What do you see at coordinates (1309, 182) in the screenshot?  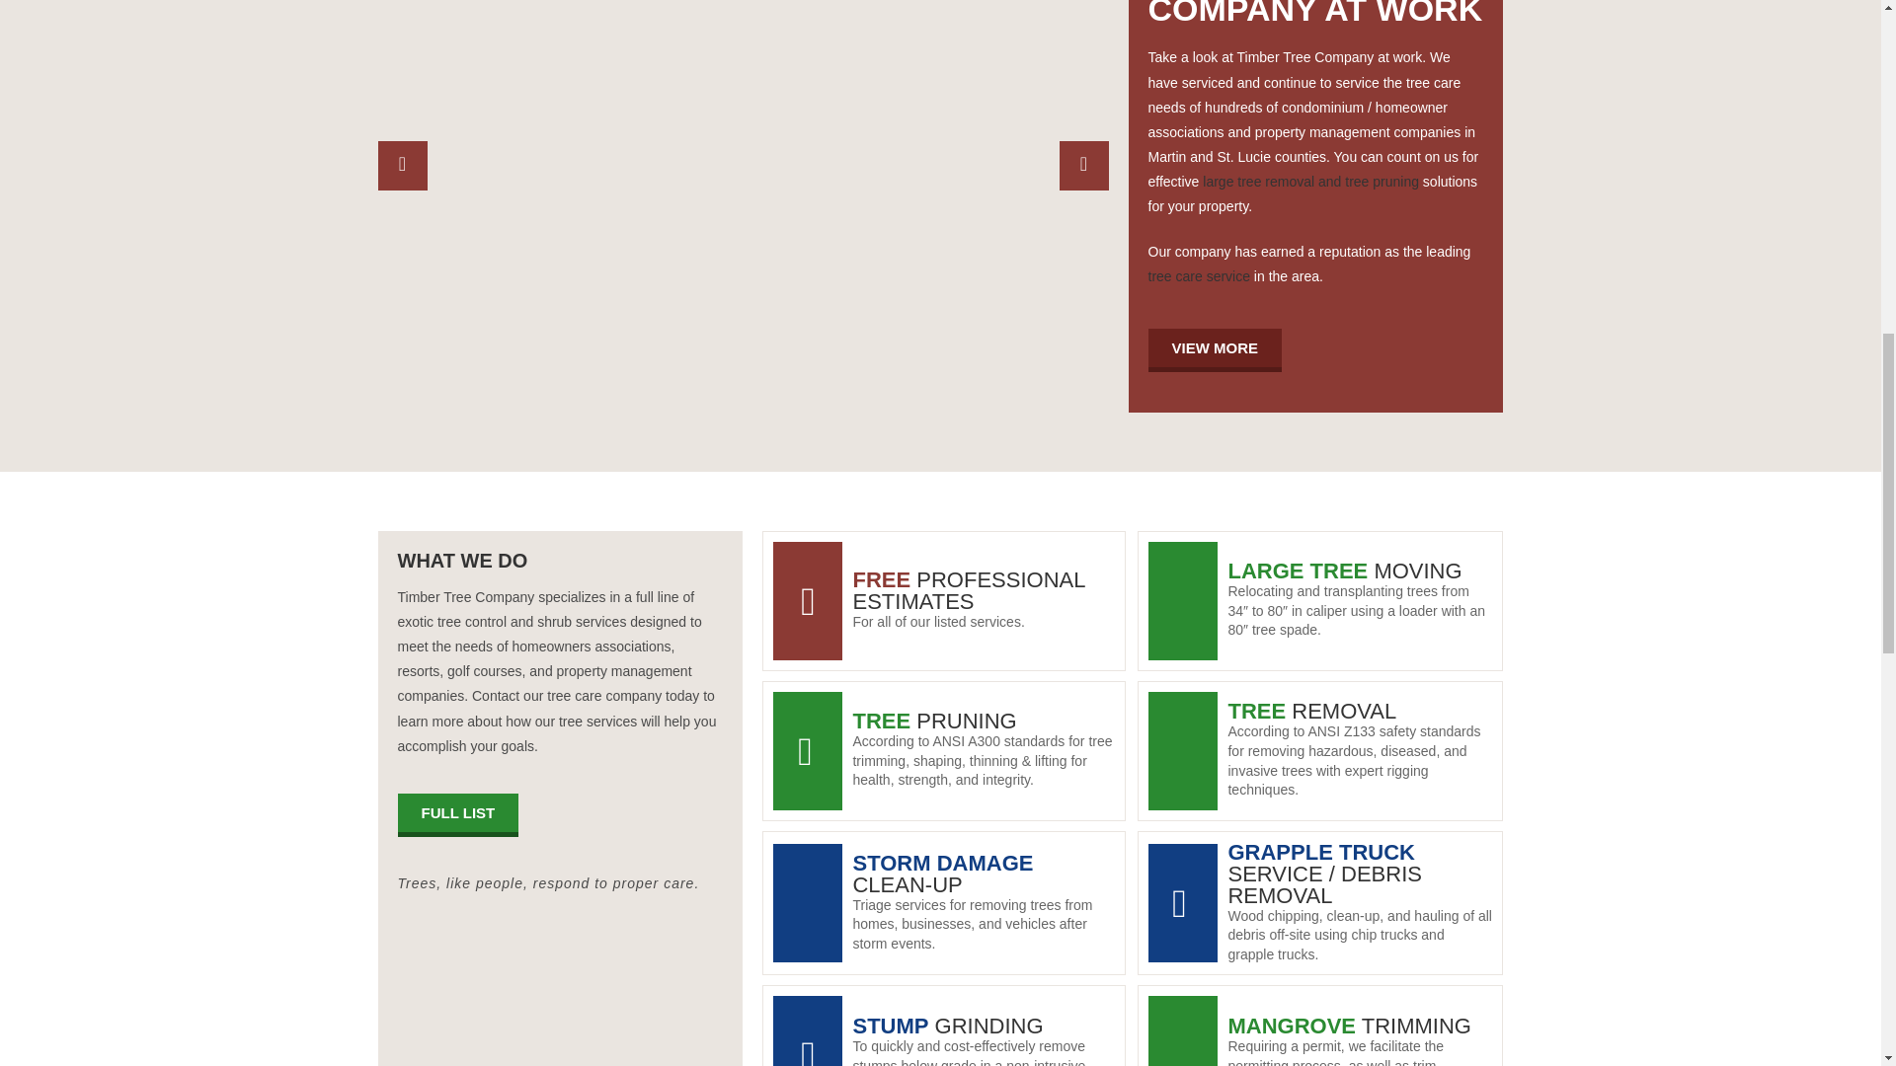 I see `large tree removal and tree pruning` at bounding box center [1309, 182].